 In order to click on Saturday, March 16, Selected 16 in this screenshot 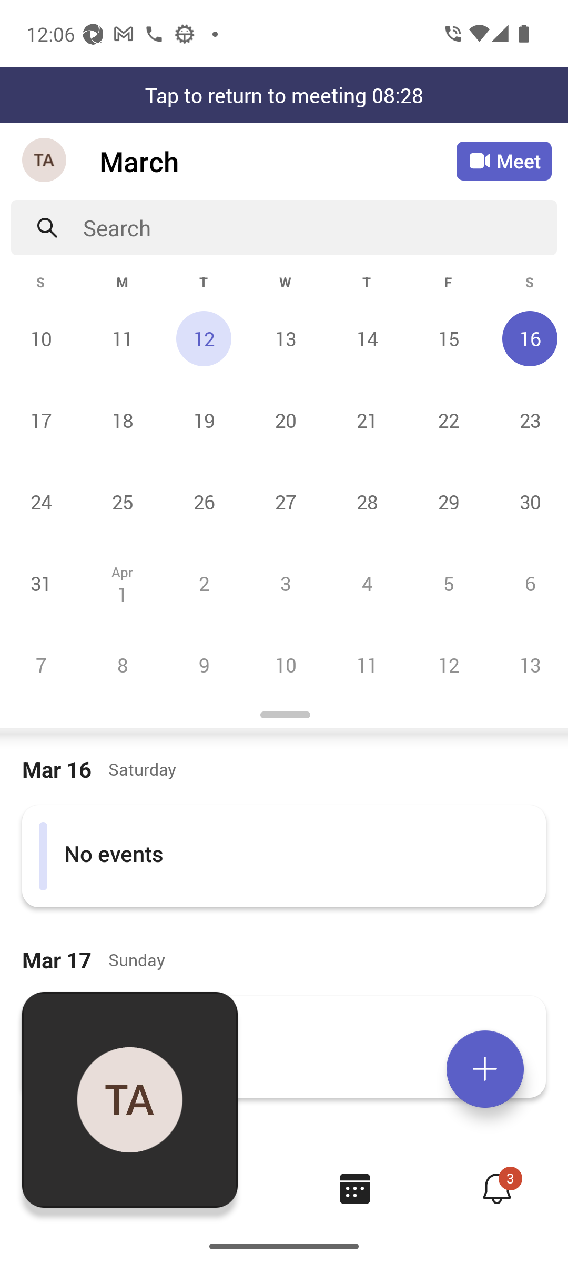, I will do `click(528, 338)`.